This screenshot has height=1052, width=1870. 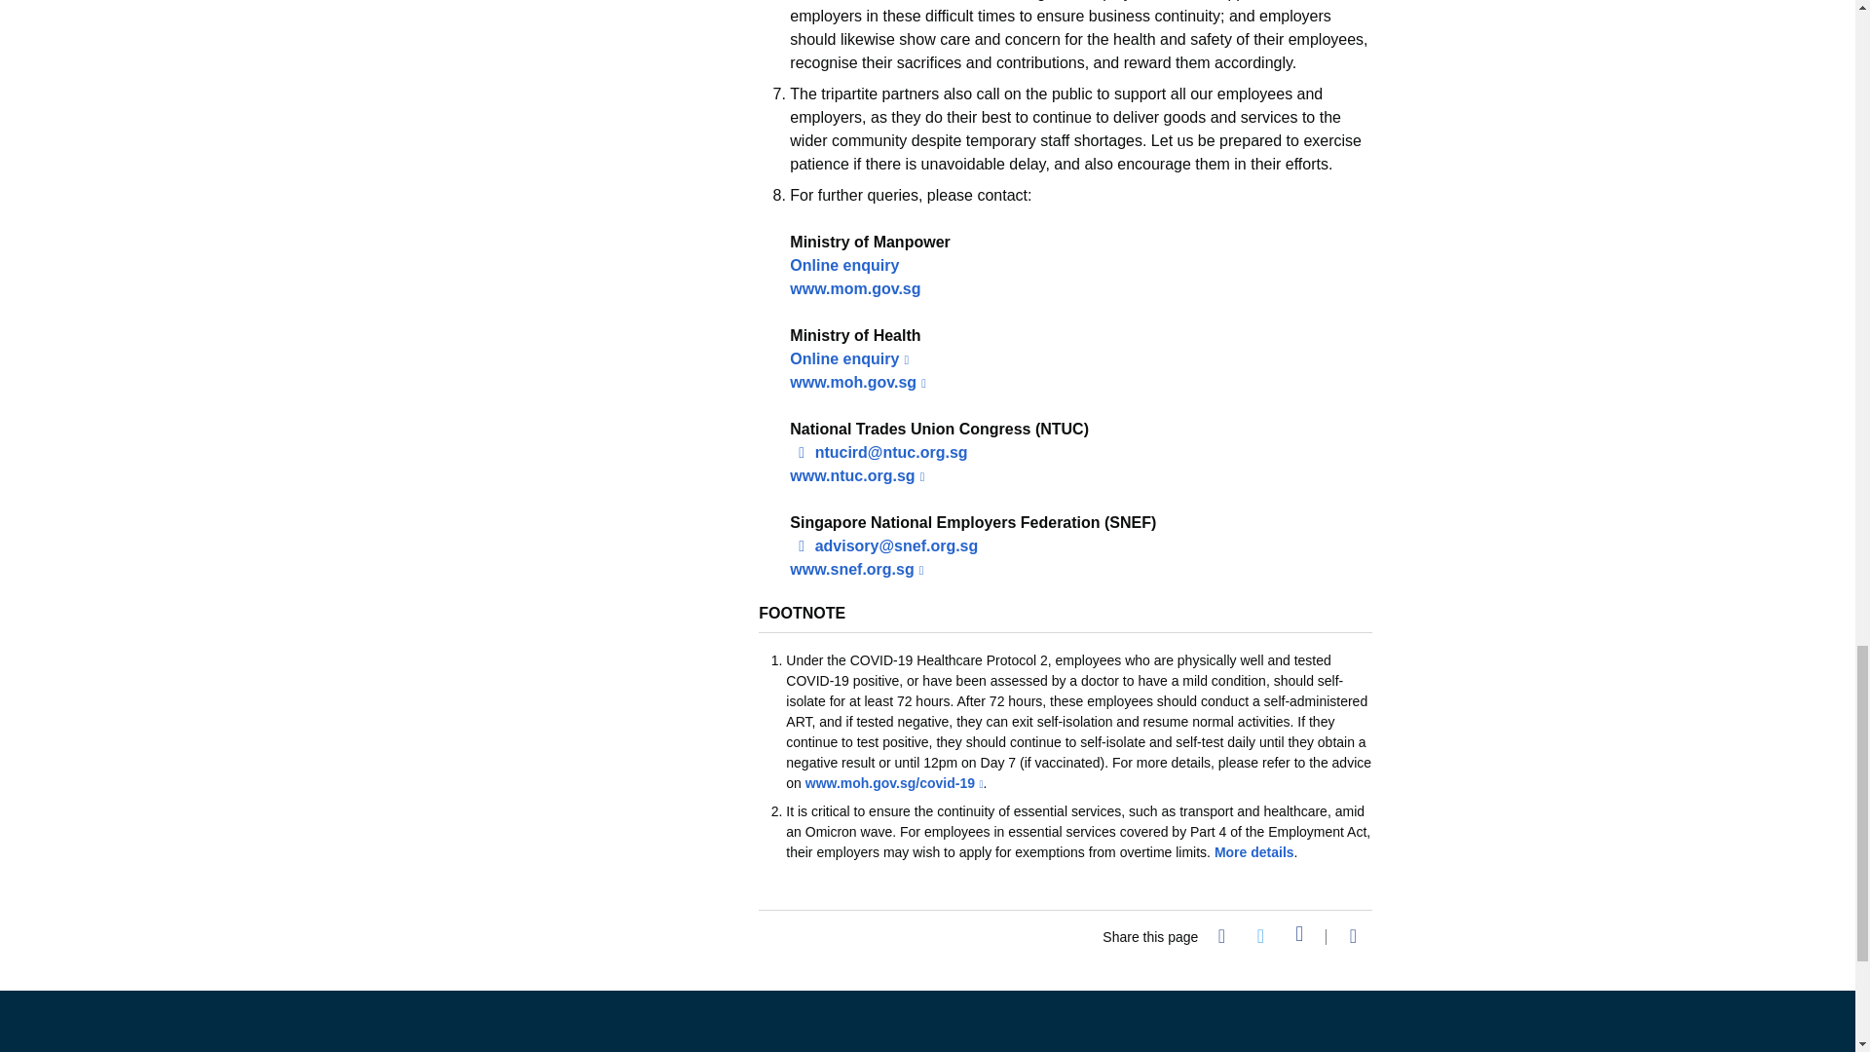 What do you see at coordinates (849, 358) in the screenshot?
I see `Online enquiry` at bounding box center [849, 358].